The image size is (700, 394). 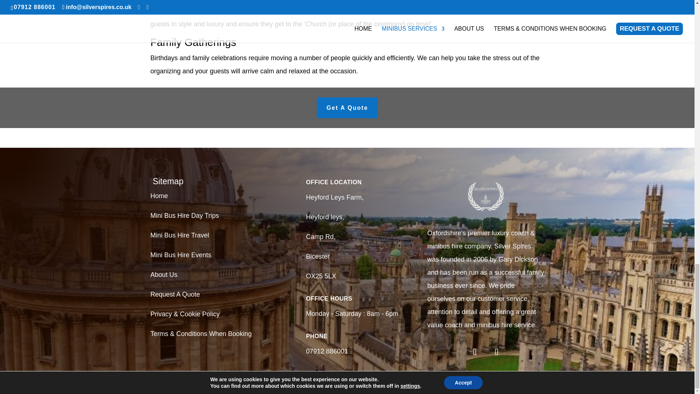 What do you see at coordinates (347, 108) in the screenshot?
I see `Get A Quote` at bounding box center [347, 108].